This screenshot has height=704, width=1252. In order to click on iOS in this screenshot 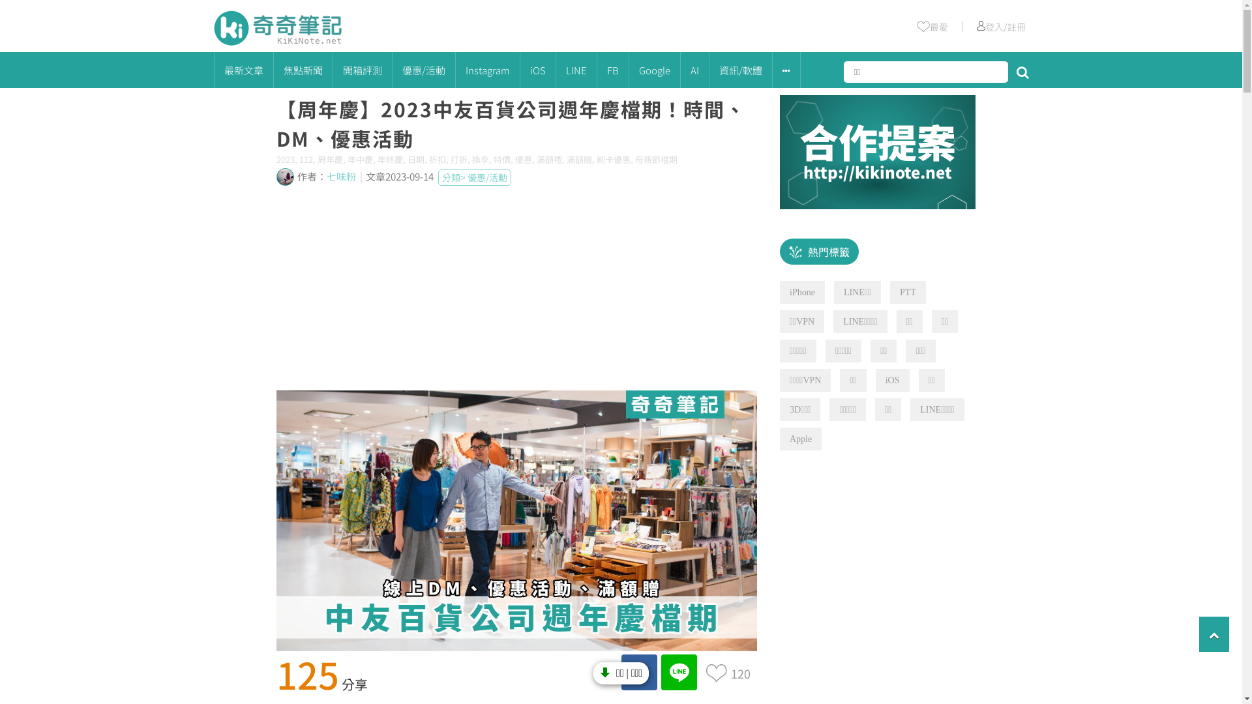, I will do `click(893, 381)`.